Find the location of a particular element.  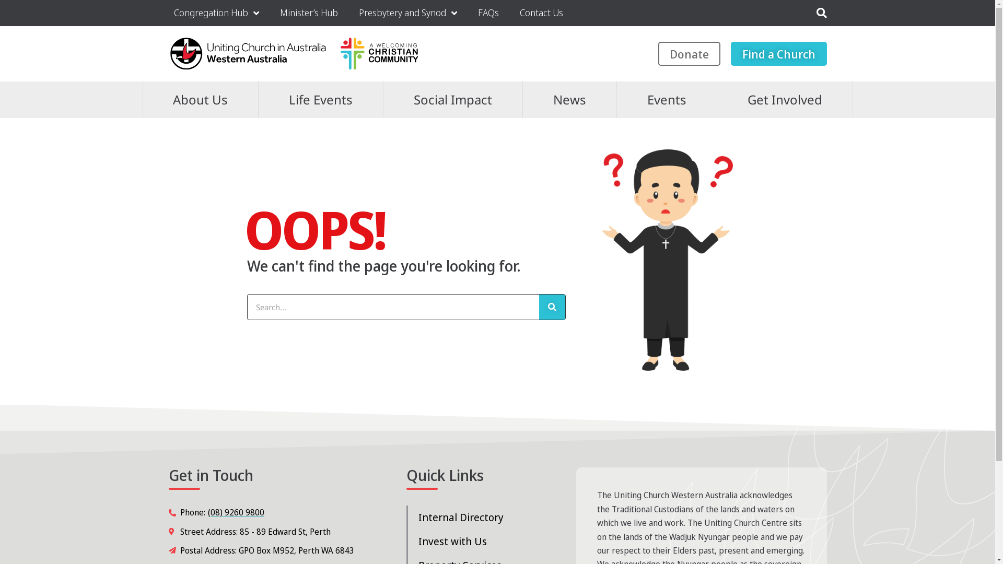

Life Events is located at coordinates (321, 99).